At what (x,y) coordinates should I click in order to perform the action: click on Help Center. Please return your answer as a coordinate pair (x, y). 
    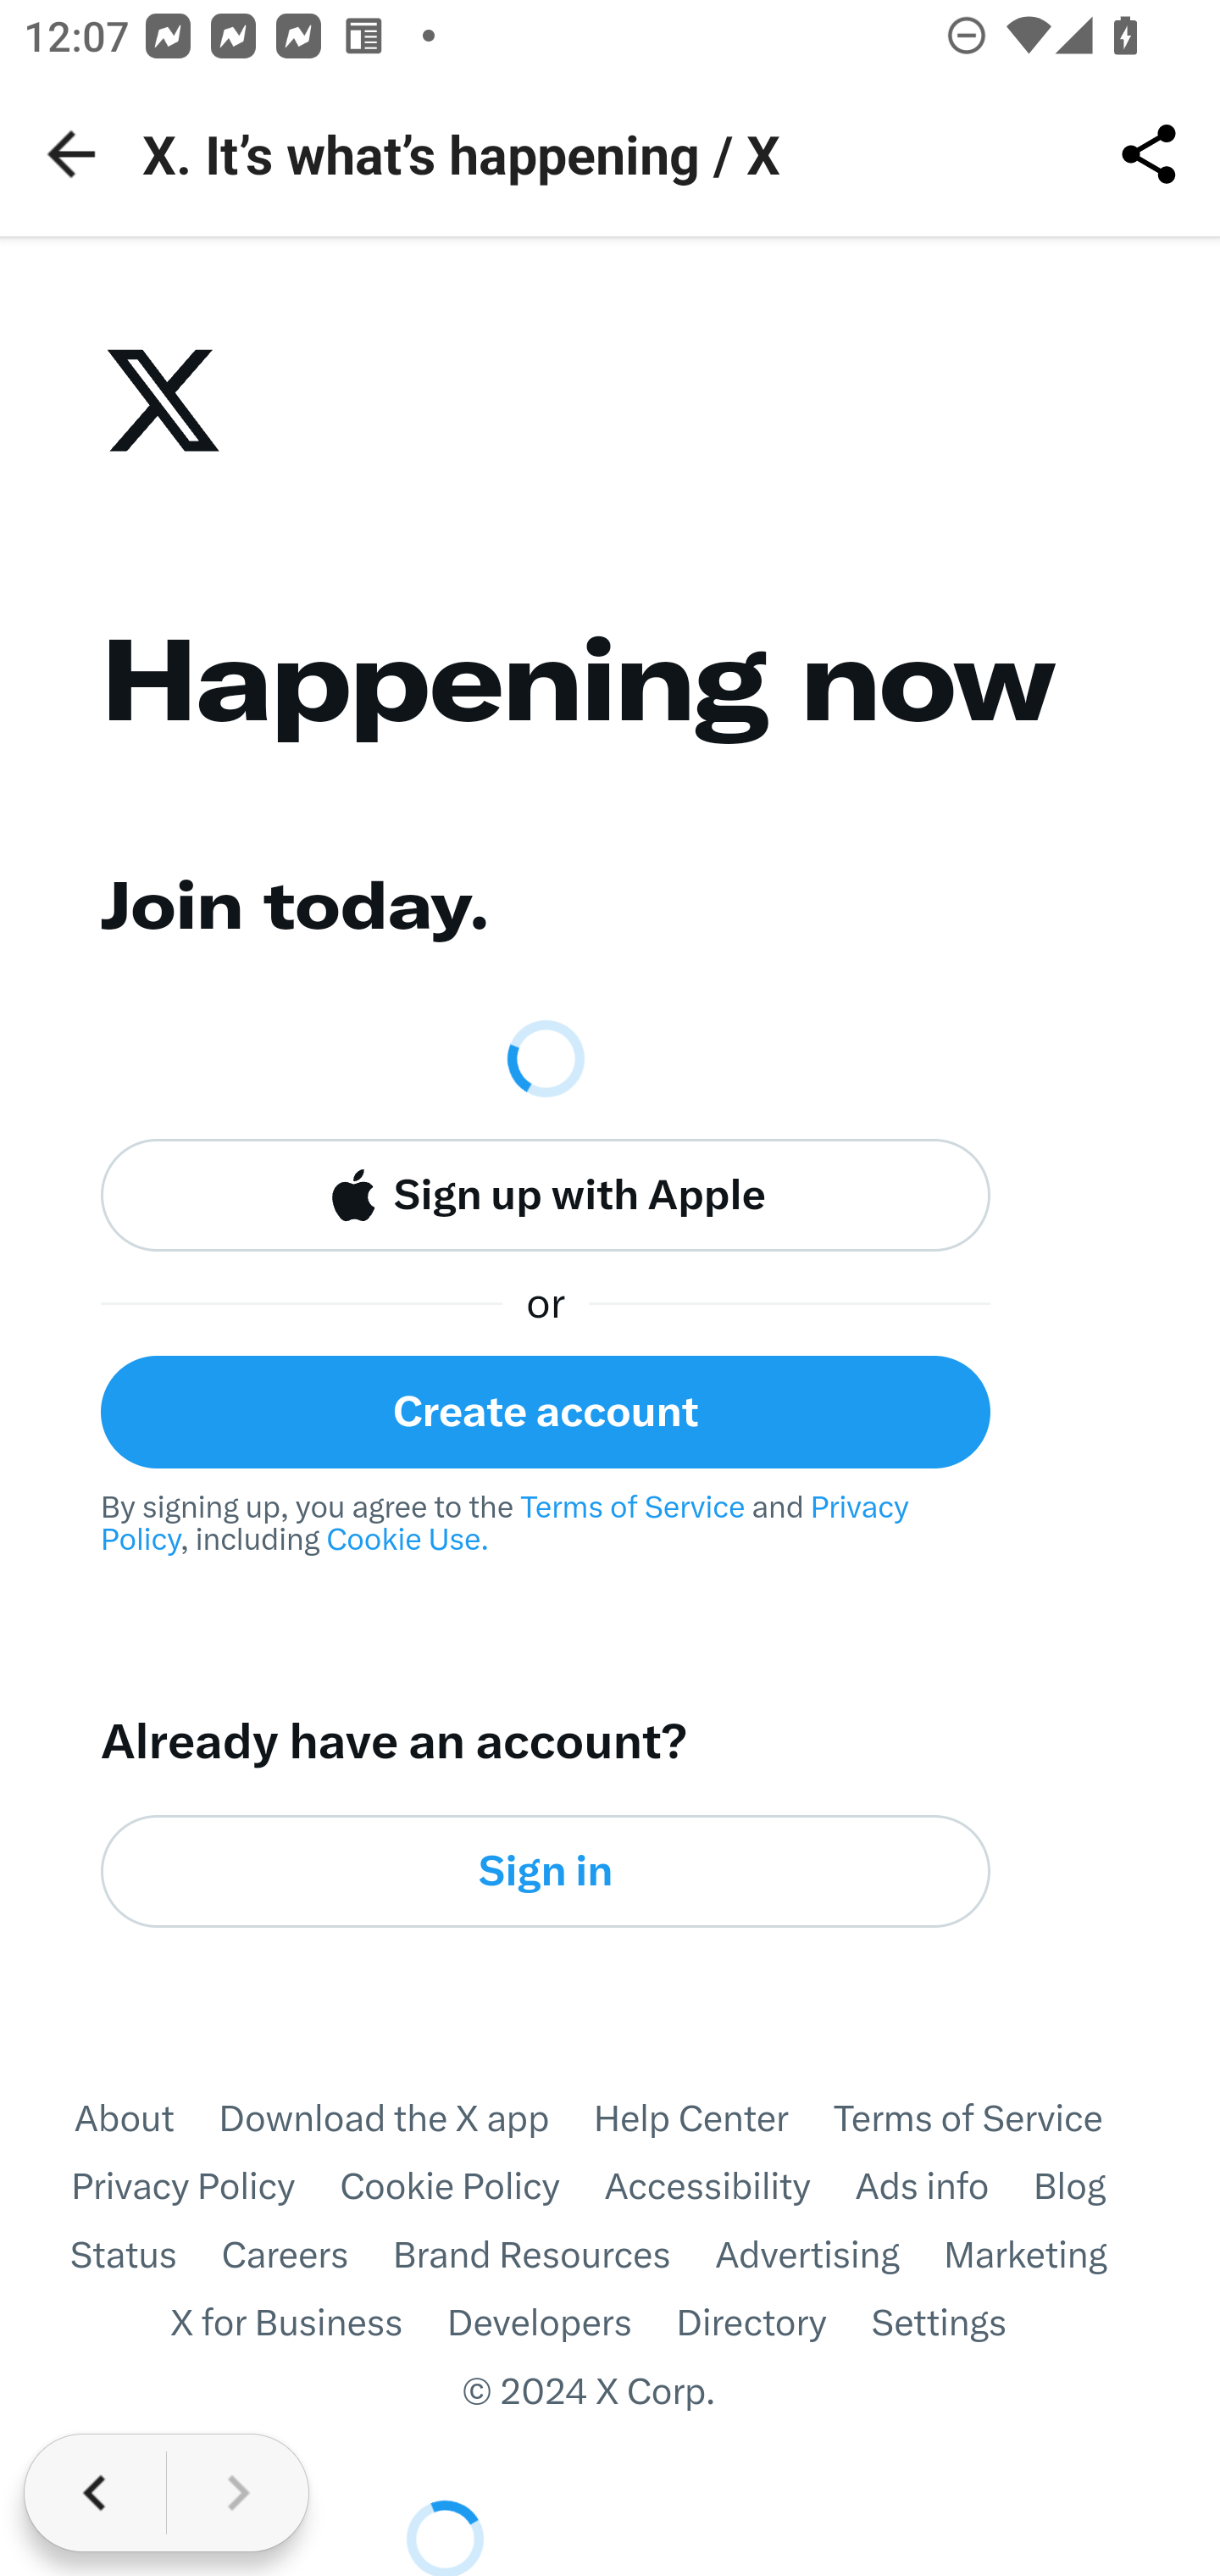
    Looking at the image, I should click on (713, 2117).